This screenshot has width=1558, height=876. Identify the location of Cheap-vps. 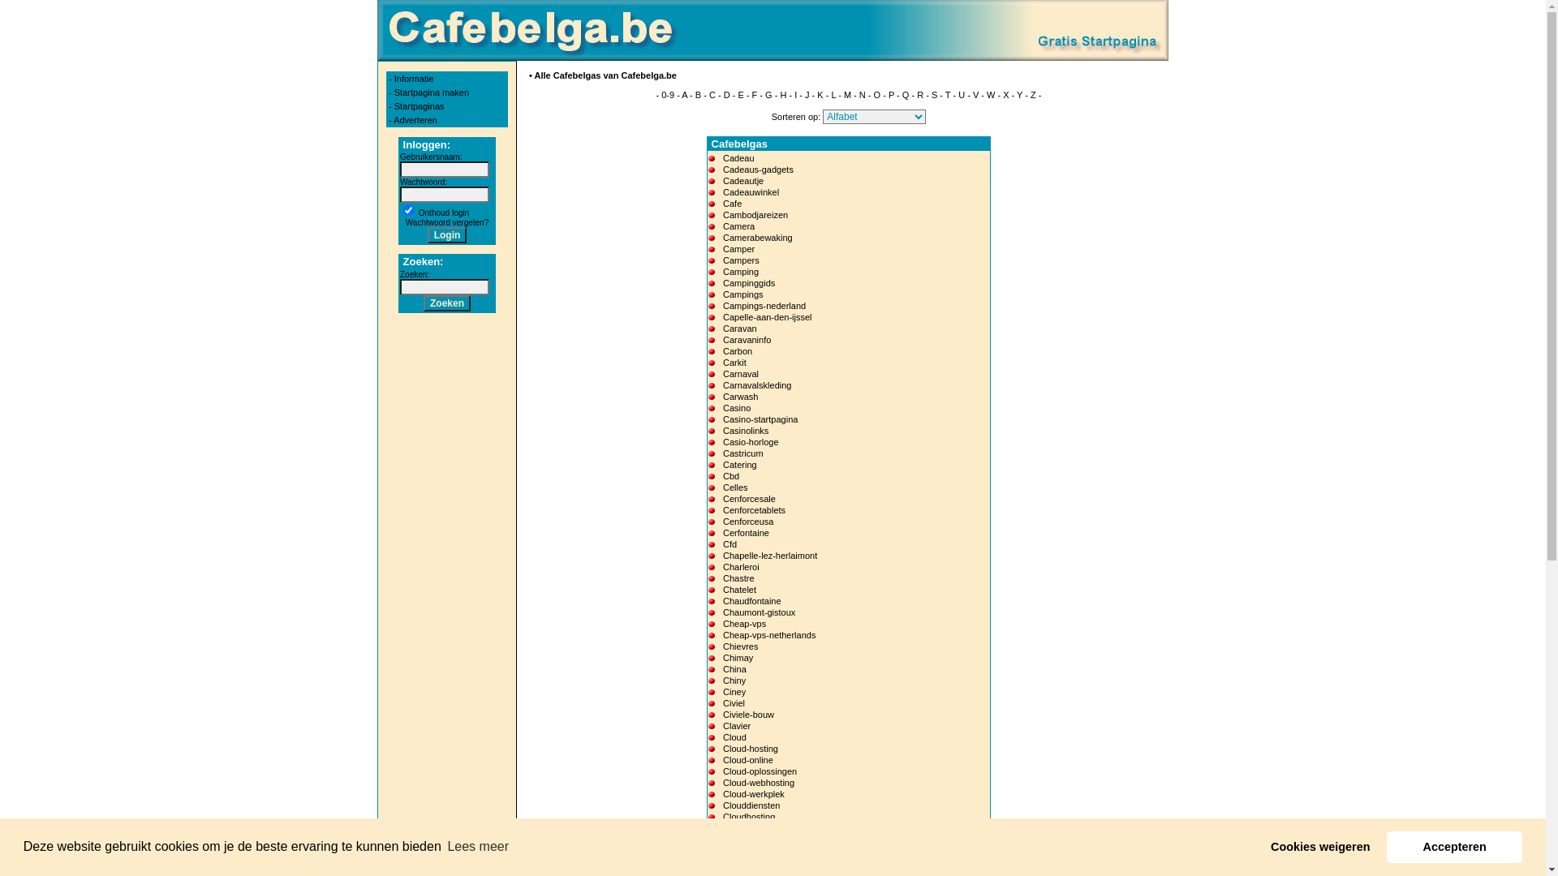
(745, 624).